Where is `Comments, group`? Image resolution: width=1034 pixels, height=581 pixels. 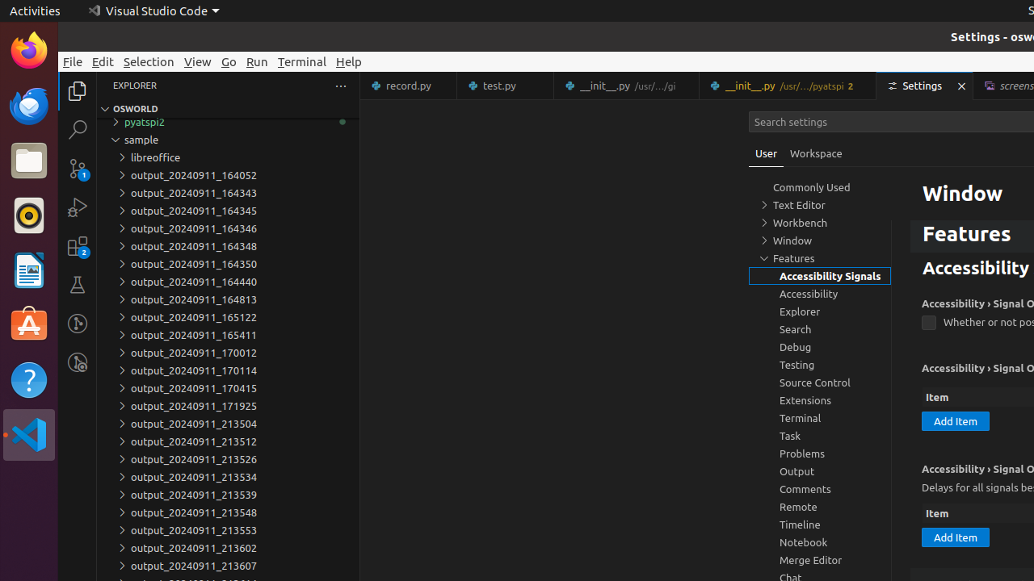 Comments, group is located at coordinates (820, 489).